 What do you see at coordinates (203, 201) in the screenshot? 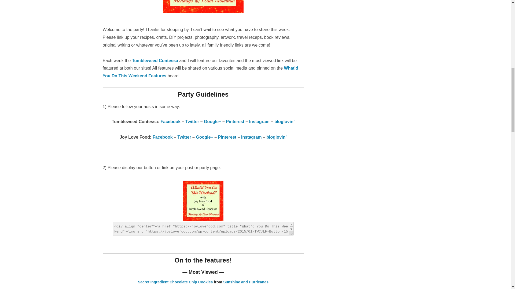
I see `What'd You Do This Weekend` at bounding box center [203, 201].